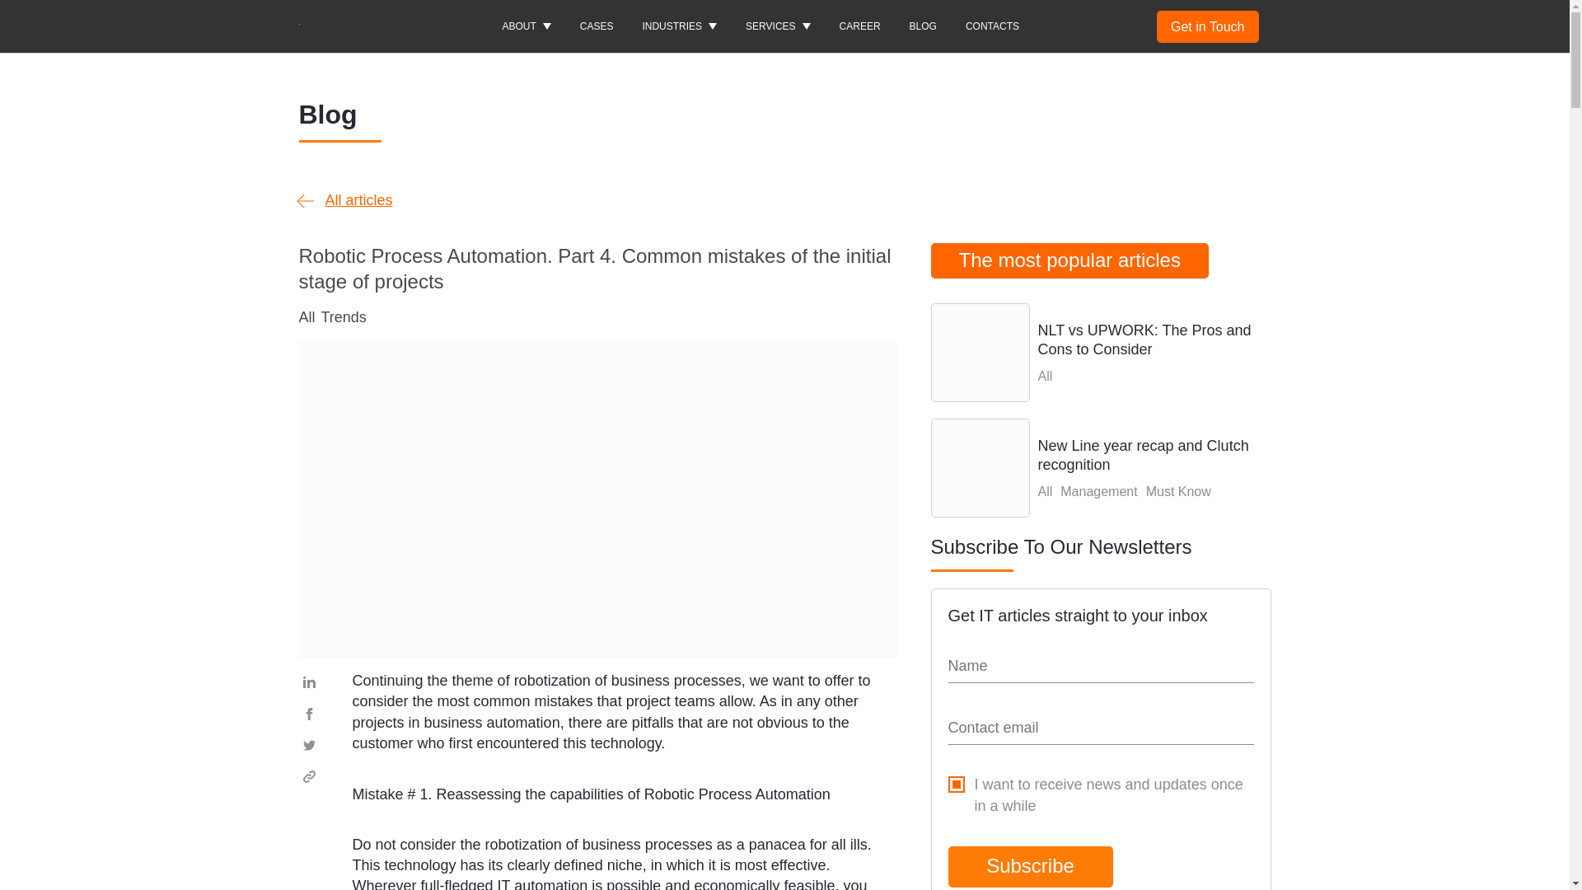 This screenshot has width=1582, height=890. Describe the element at coordinates (308, 775) in the screenshot. I see `Copy Link` at that location.